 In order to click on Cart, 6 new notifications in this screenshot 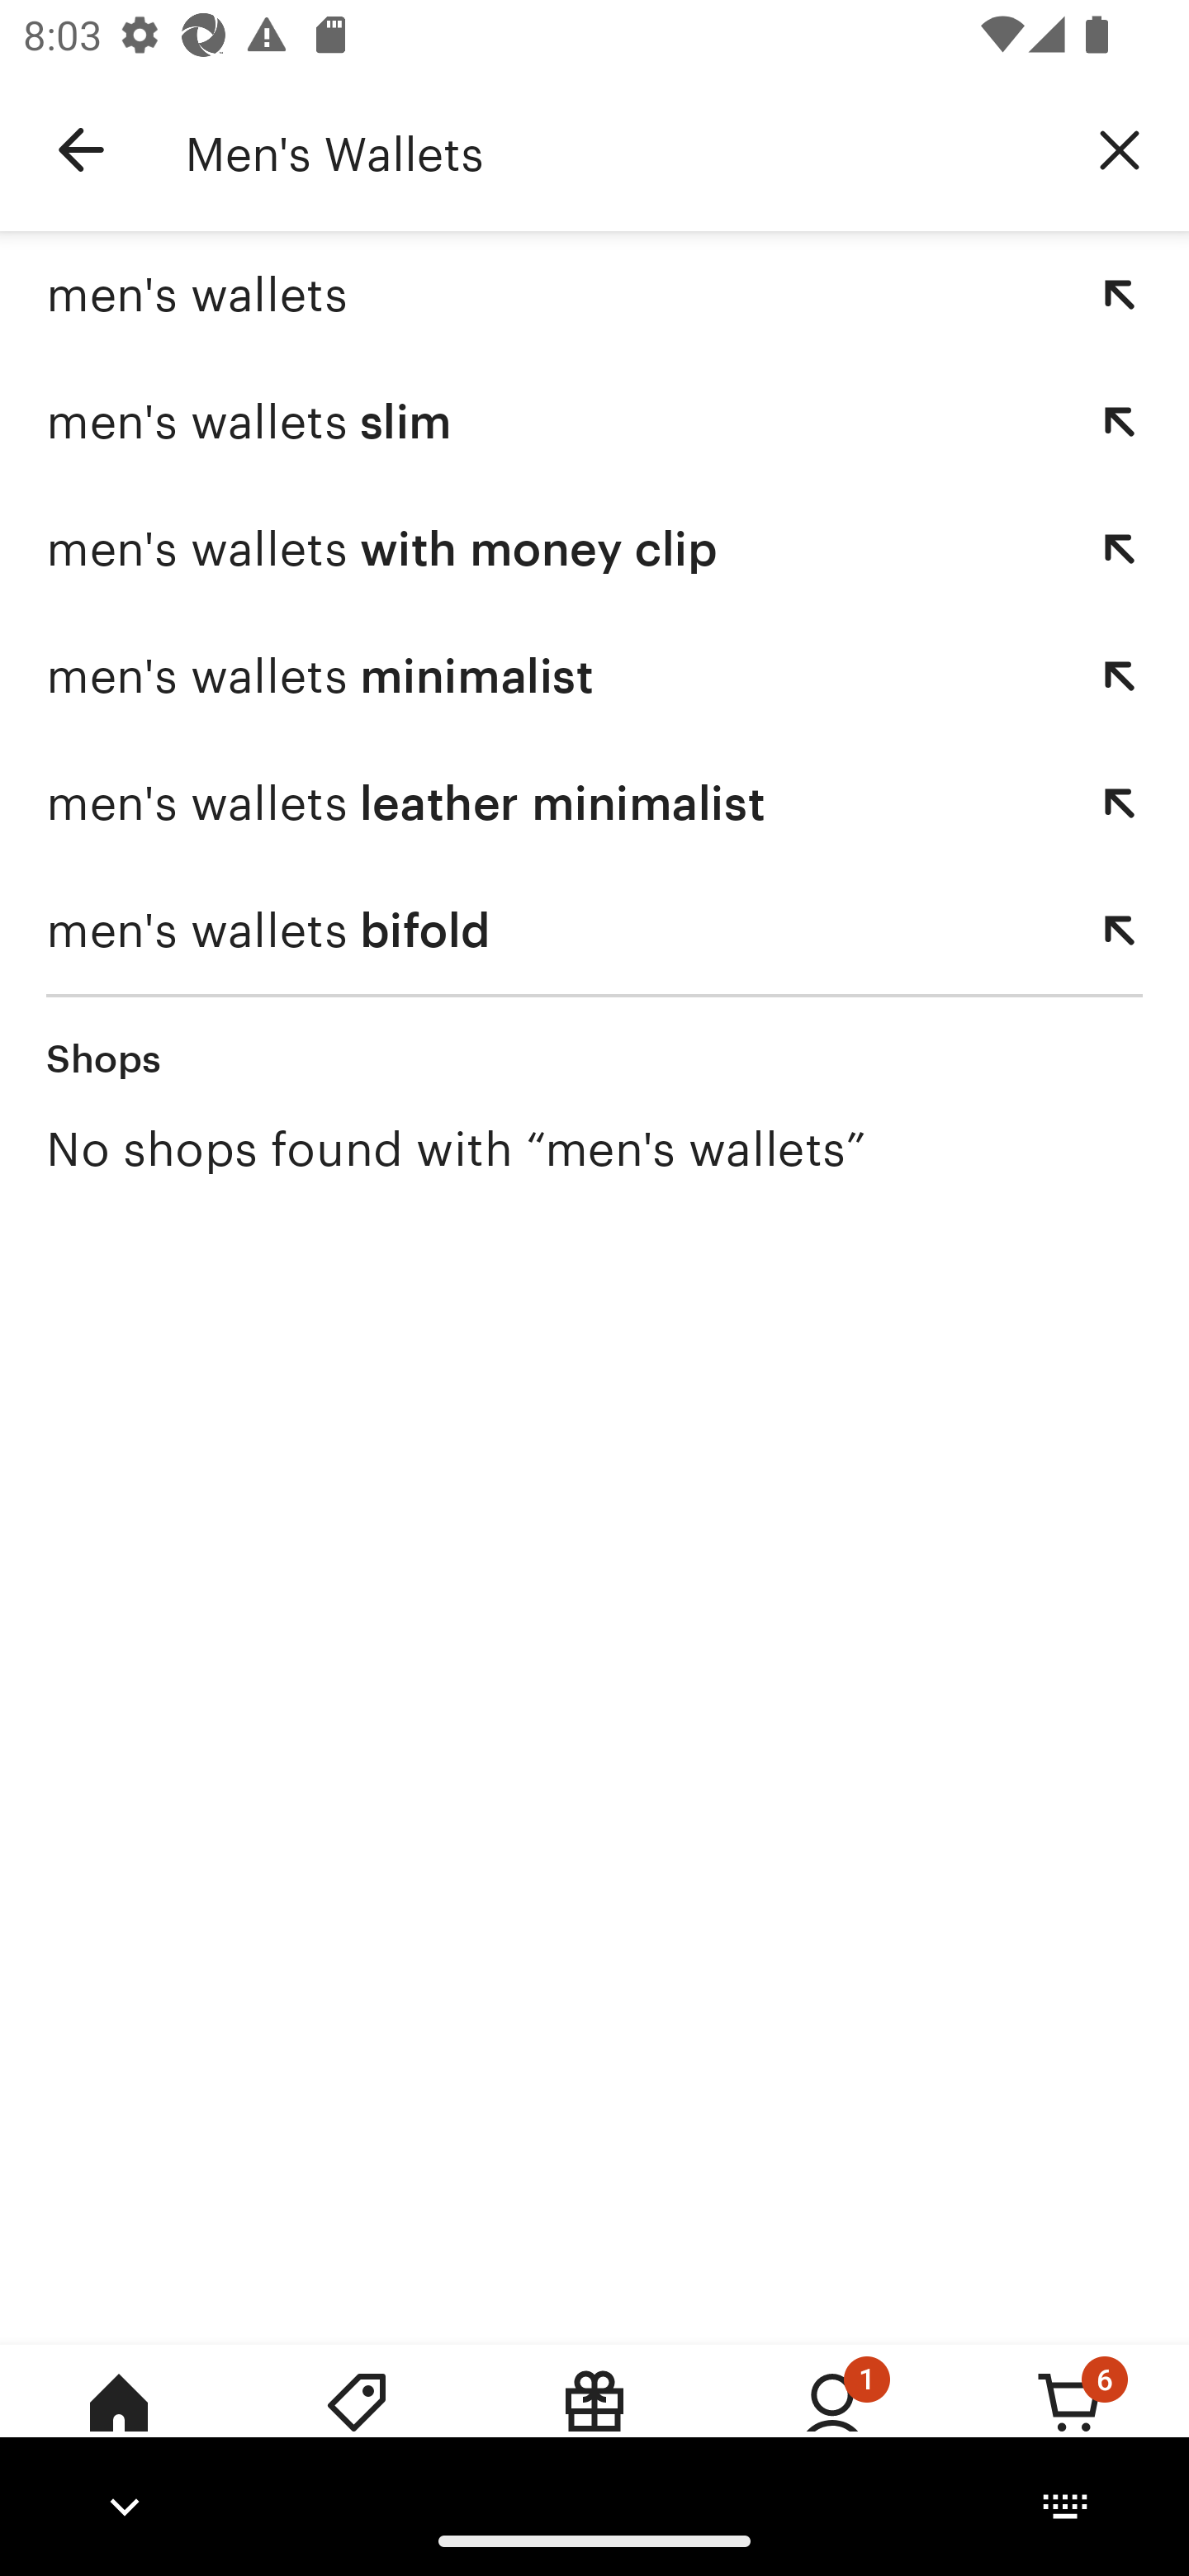, I will do `click(1070, 2425)`.